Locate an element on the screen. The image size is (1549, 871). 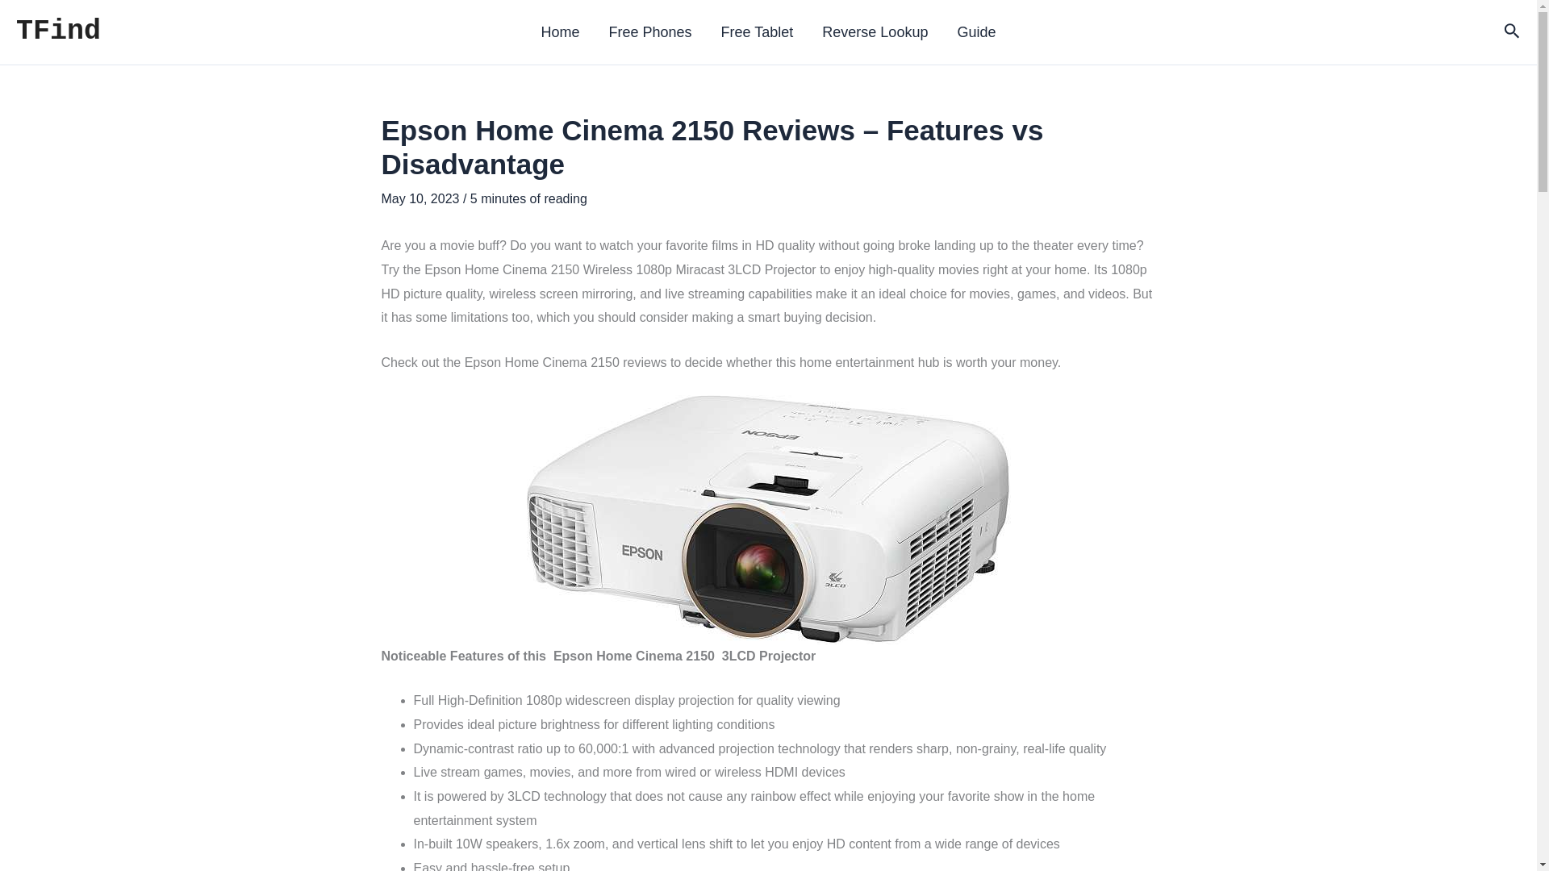
Epson Home Cinema 2150 Reviews is located at coordinates (768, 519).